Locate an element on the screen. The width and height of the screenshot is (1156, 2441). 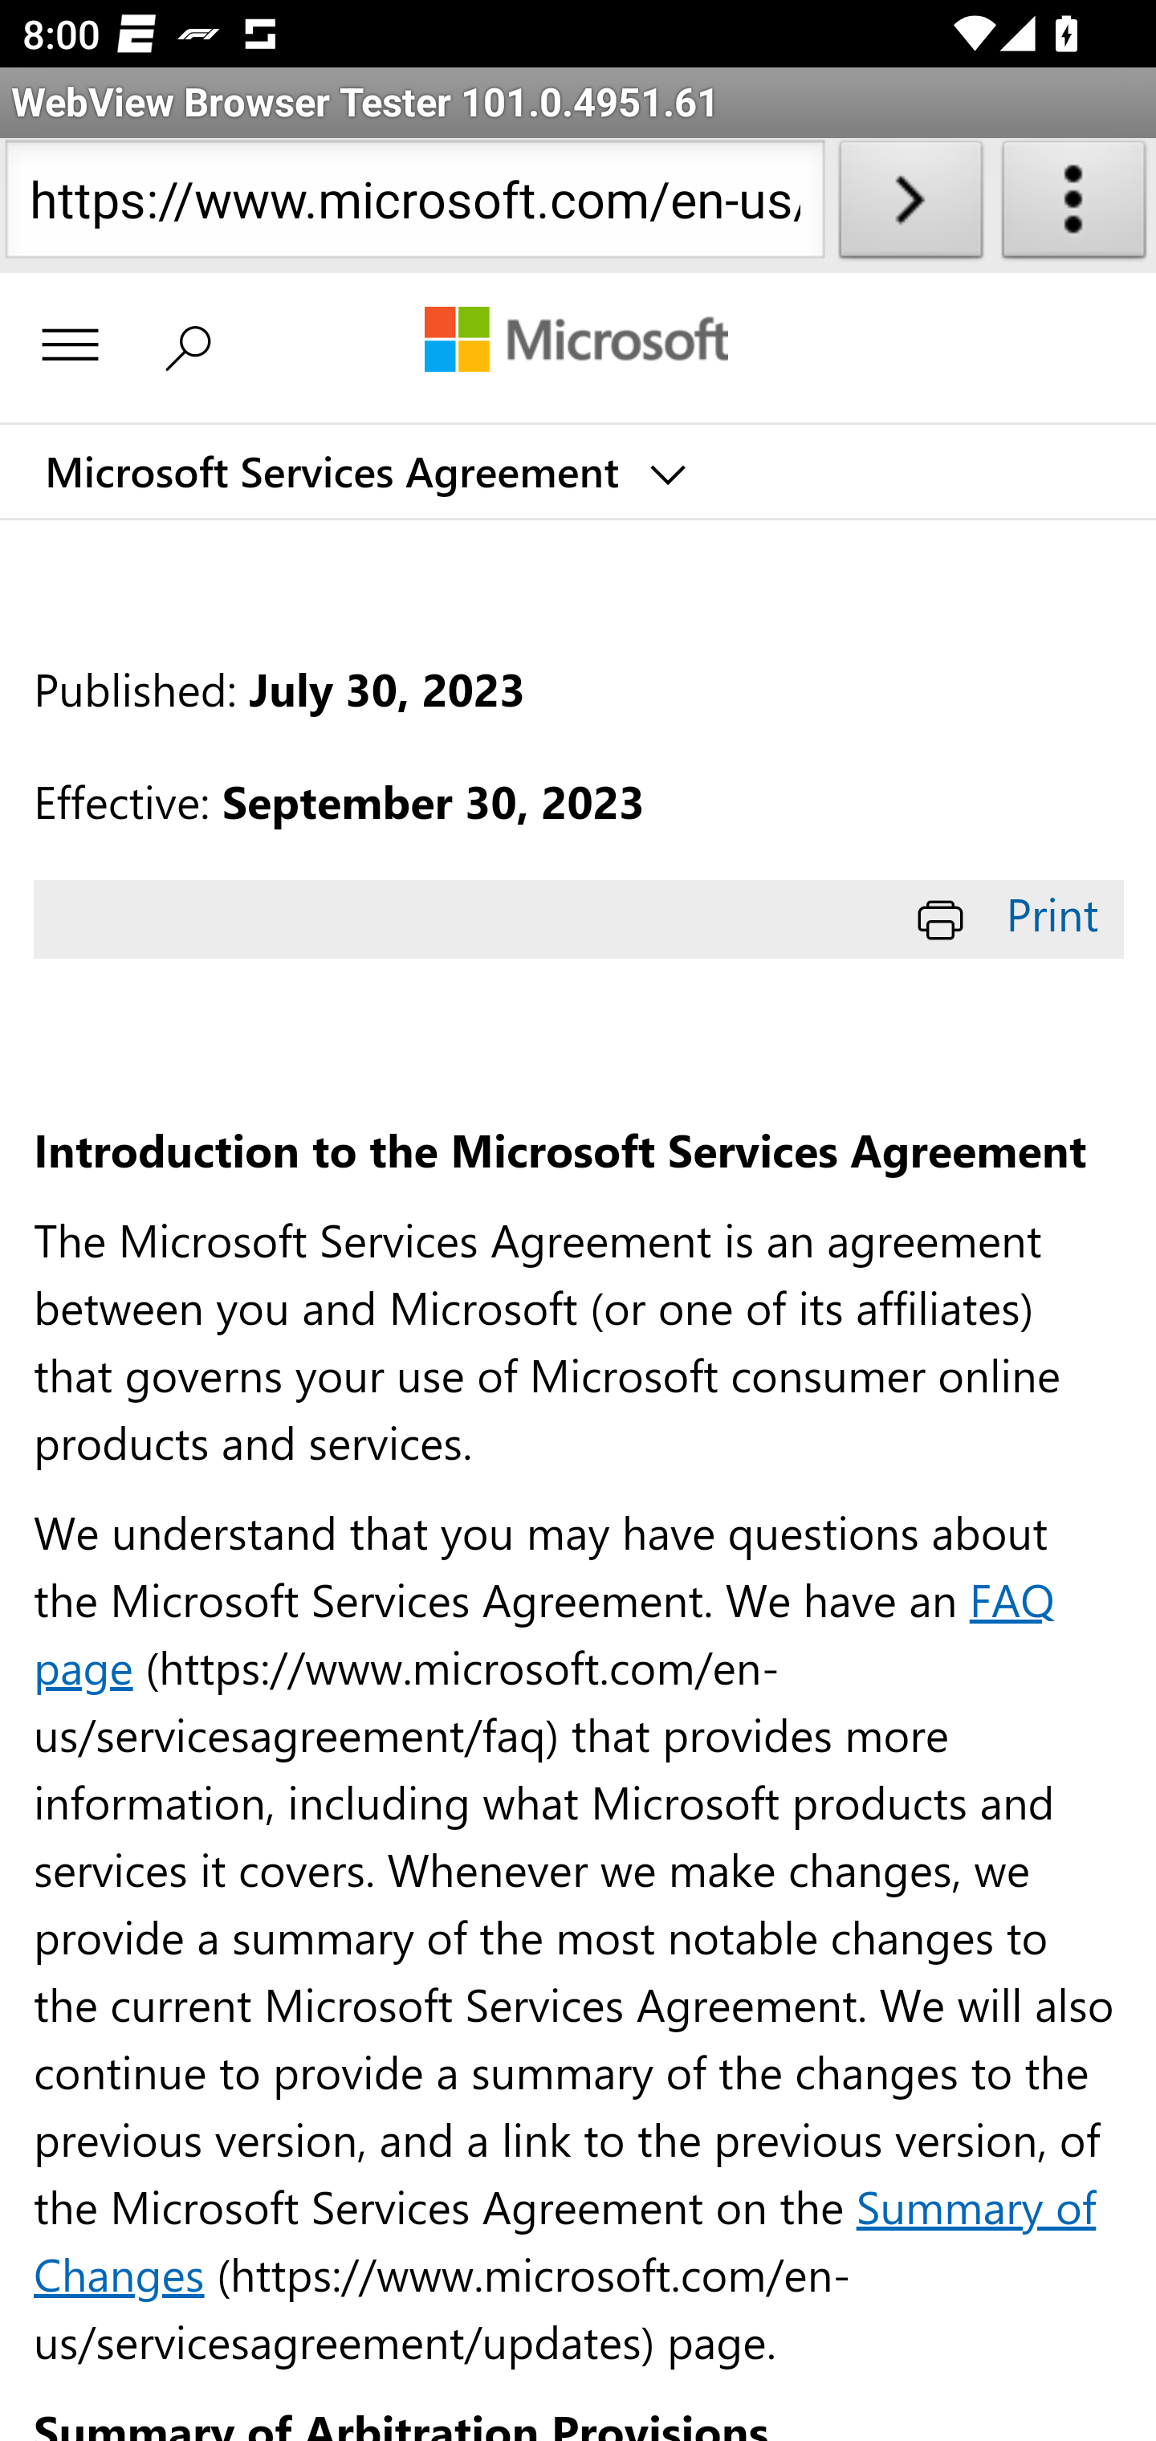
https://www.microsoft.com/en-us/servicesagreement is located at coordinates (414, 206).